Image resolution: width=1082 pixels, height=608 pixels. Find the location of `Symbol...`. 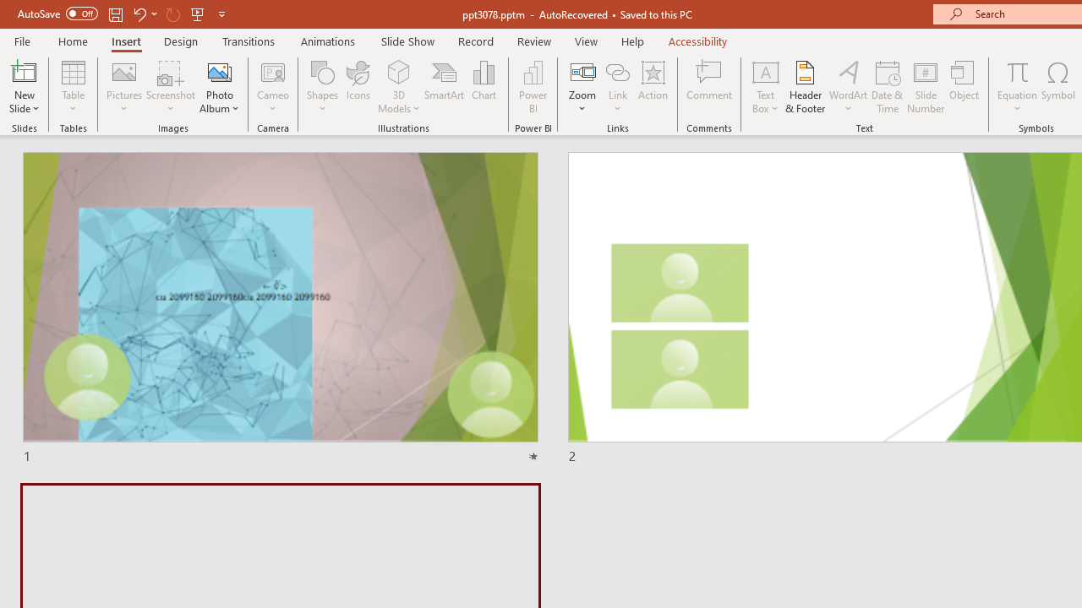

Symbol... is located at coordinates (1058, 86).